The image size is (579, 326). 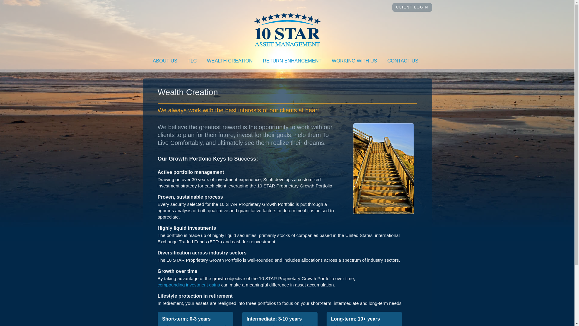 What do you see at coordinates (189, 285) in the screenshot?
I see `compounding investment gains` at bounding box center [189, 285].